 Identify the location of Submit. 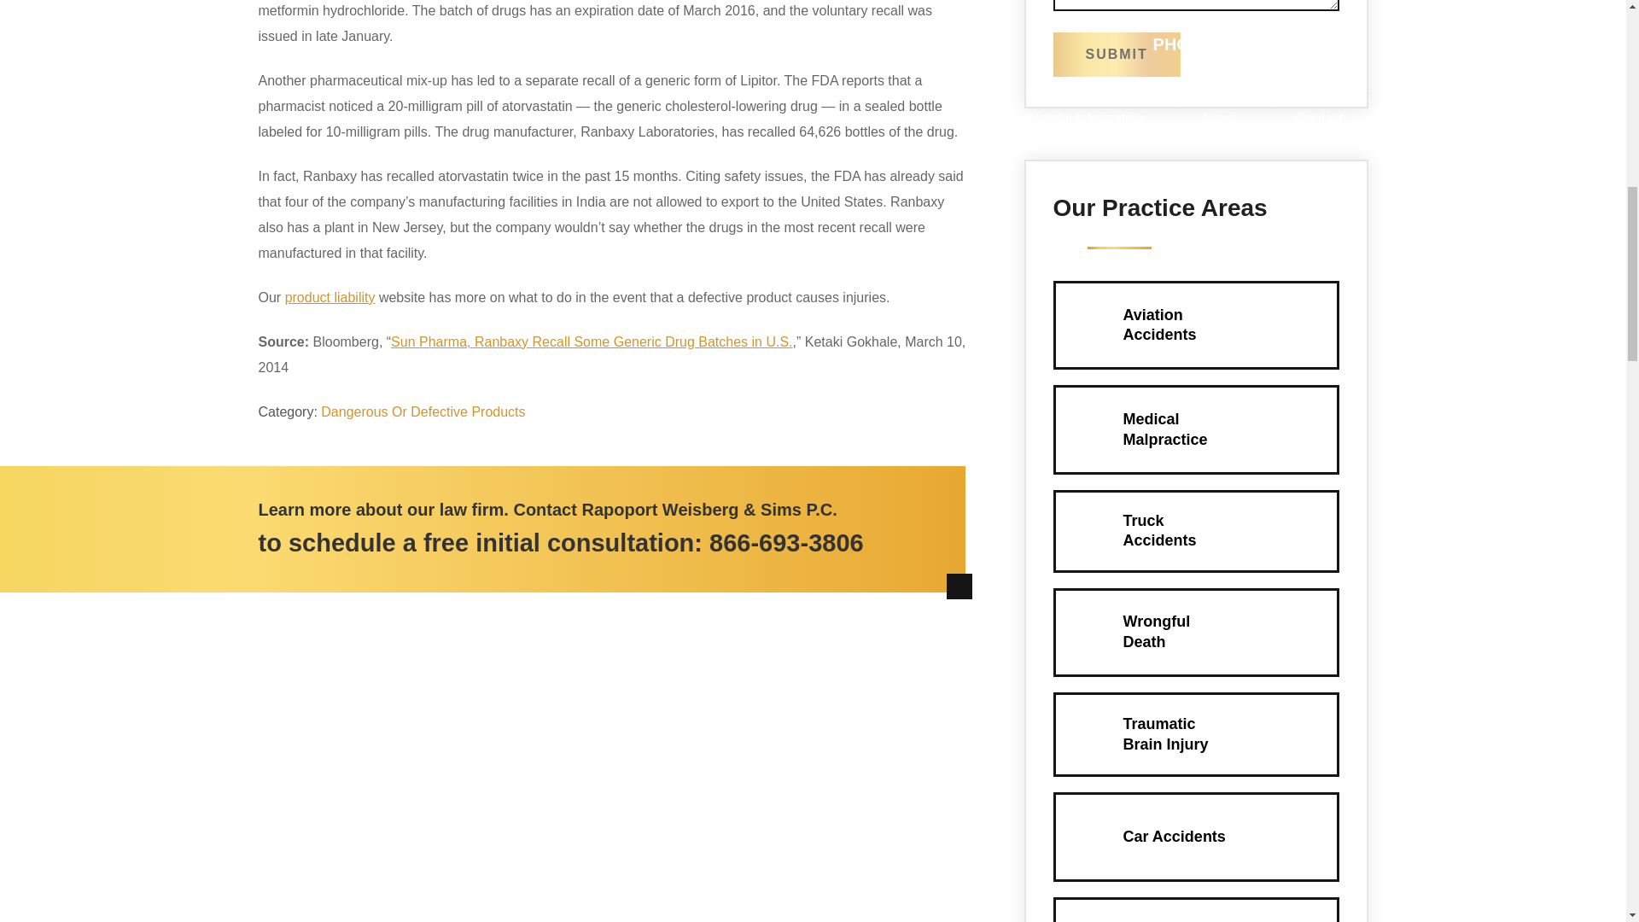
(1195, 632).